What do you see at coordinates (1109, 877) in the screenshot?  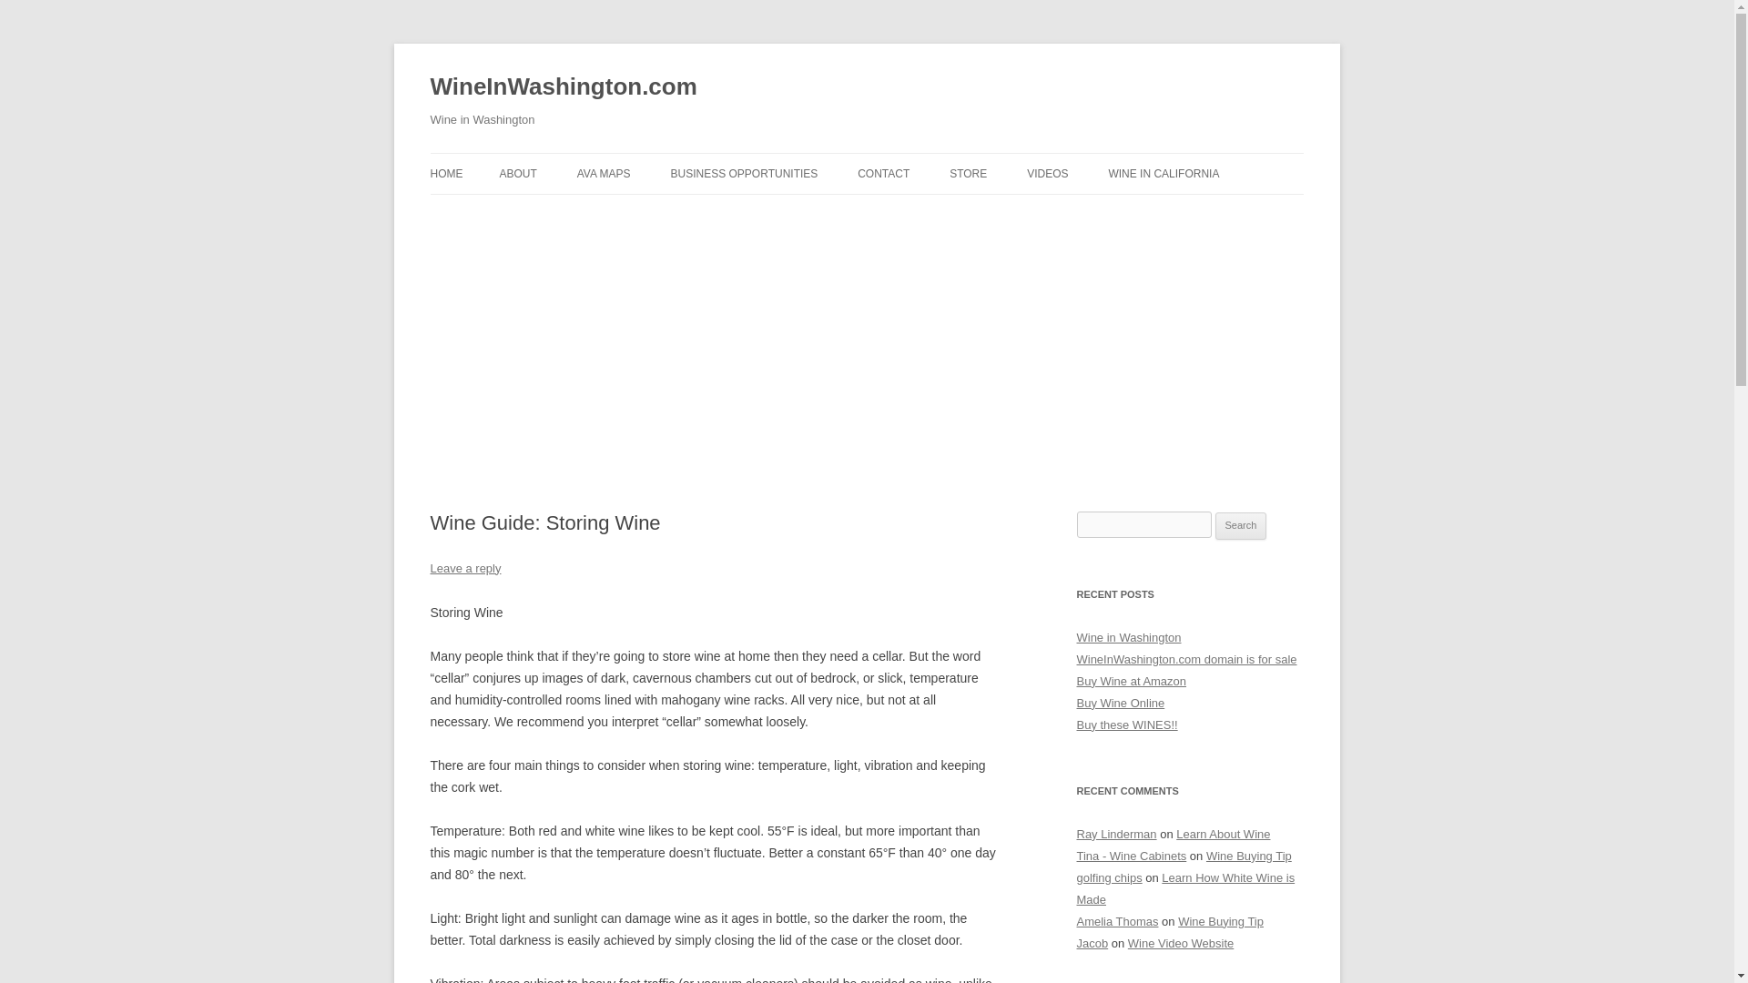 I see `golfing chips` at bounding box center [1109, 877].